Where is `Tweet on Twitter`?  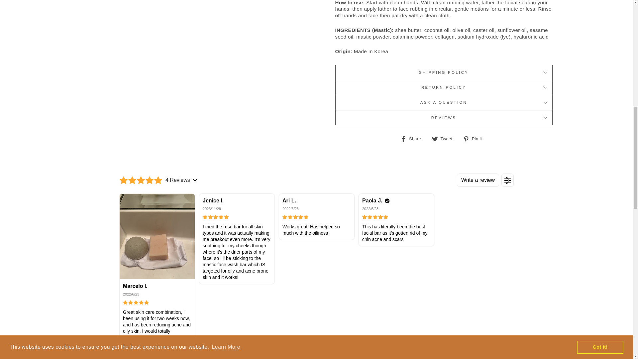 Tweet on Twitter is located at coordinates (445, 138).